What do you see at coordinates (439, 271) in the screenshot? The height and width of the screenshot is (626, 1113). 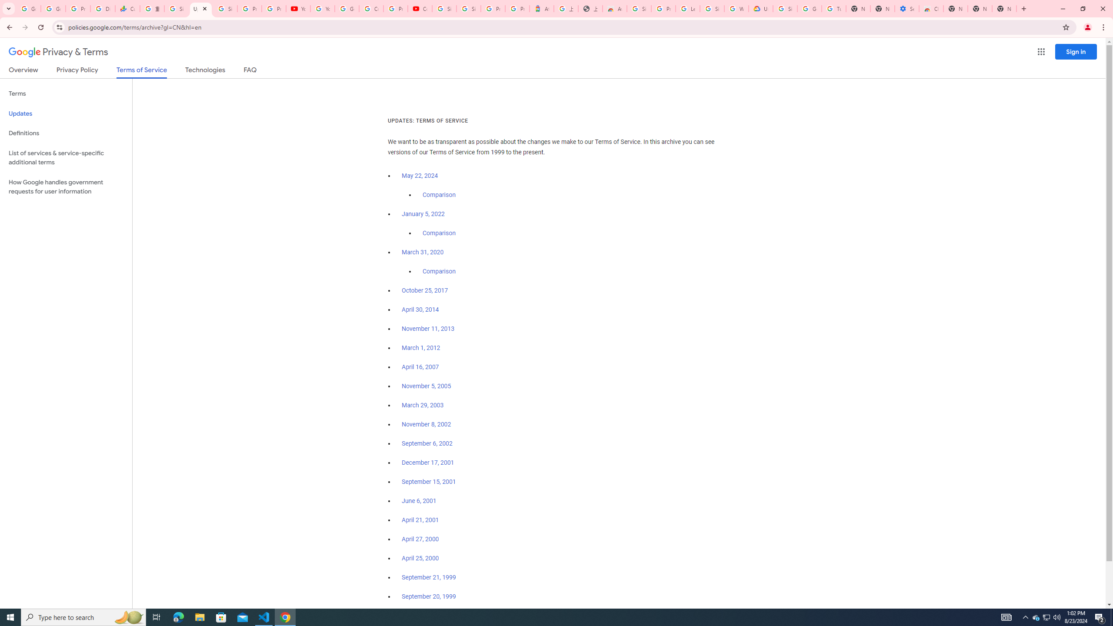 I see `Comparison` at bounding box center [439, 271].